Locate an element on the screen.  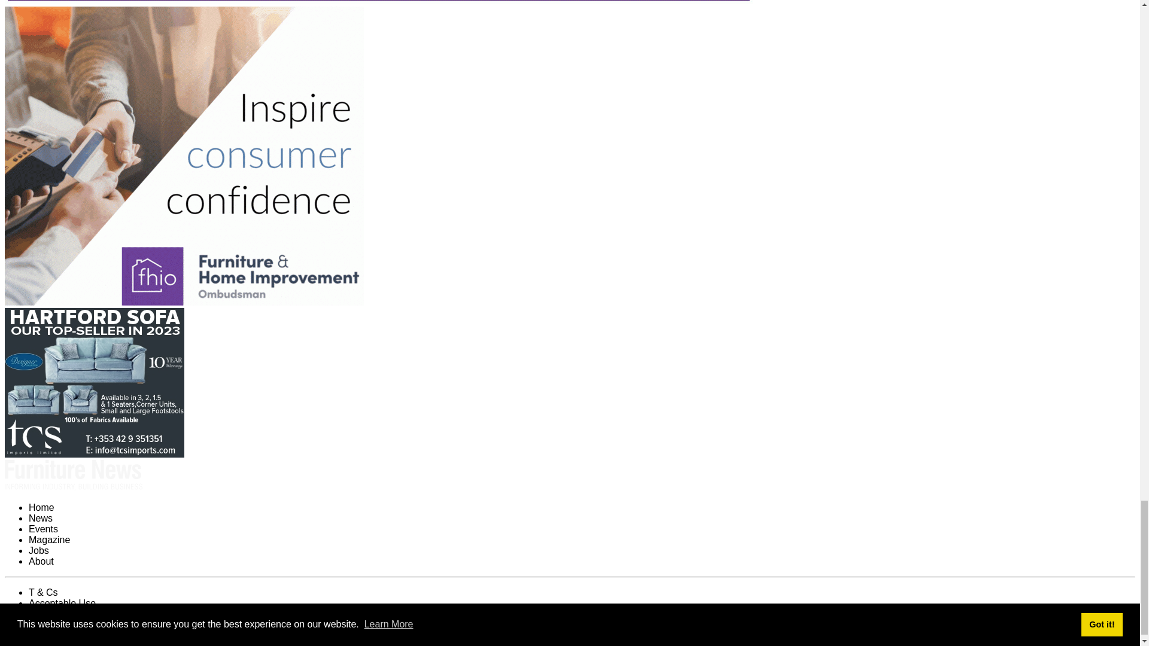
News is located at coordinates (41, 518).